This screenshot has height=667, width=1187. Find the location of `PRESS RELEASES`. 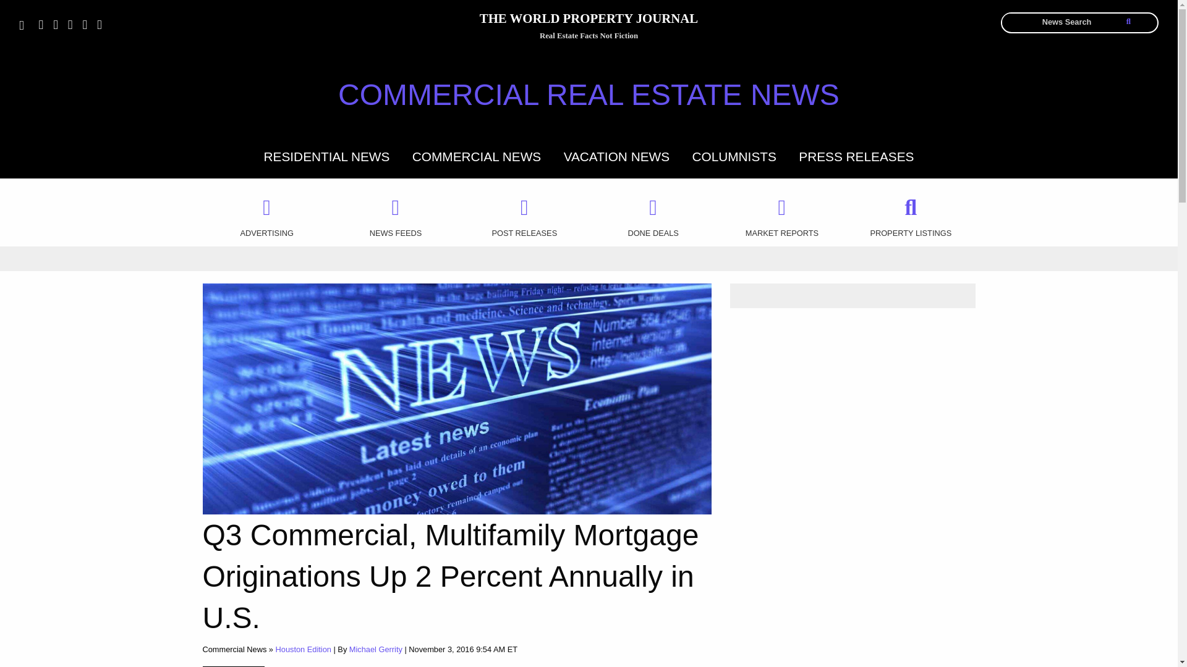

PRESS RELEASES is located at coordinates (856, 156).